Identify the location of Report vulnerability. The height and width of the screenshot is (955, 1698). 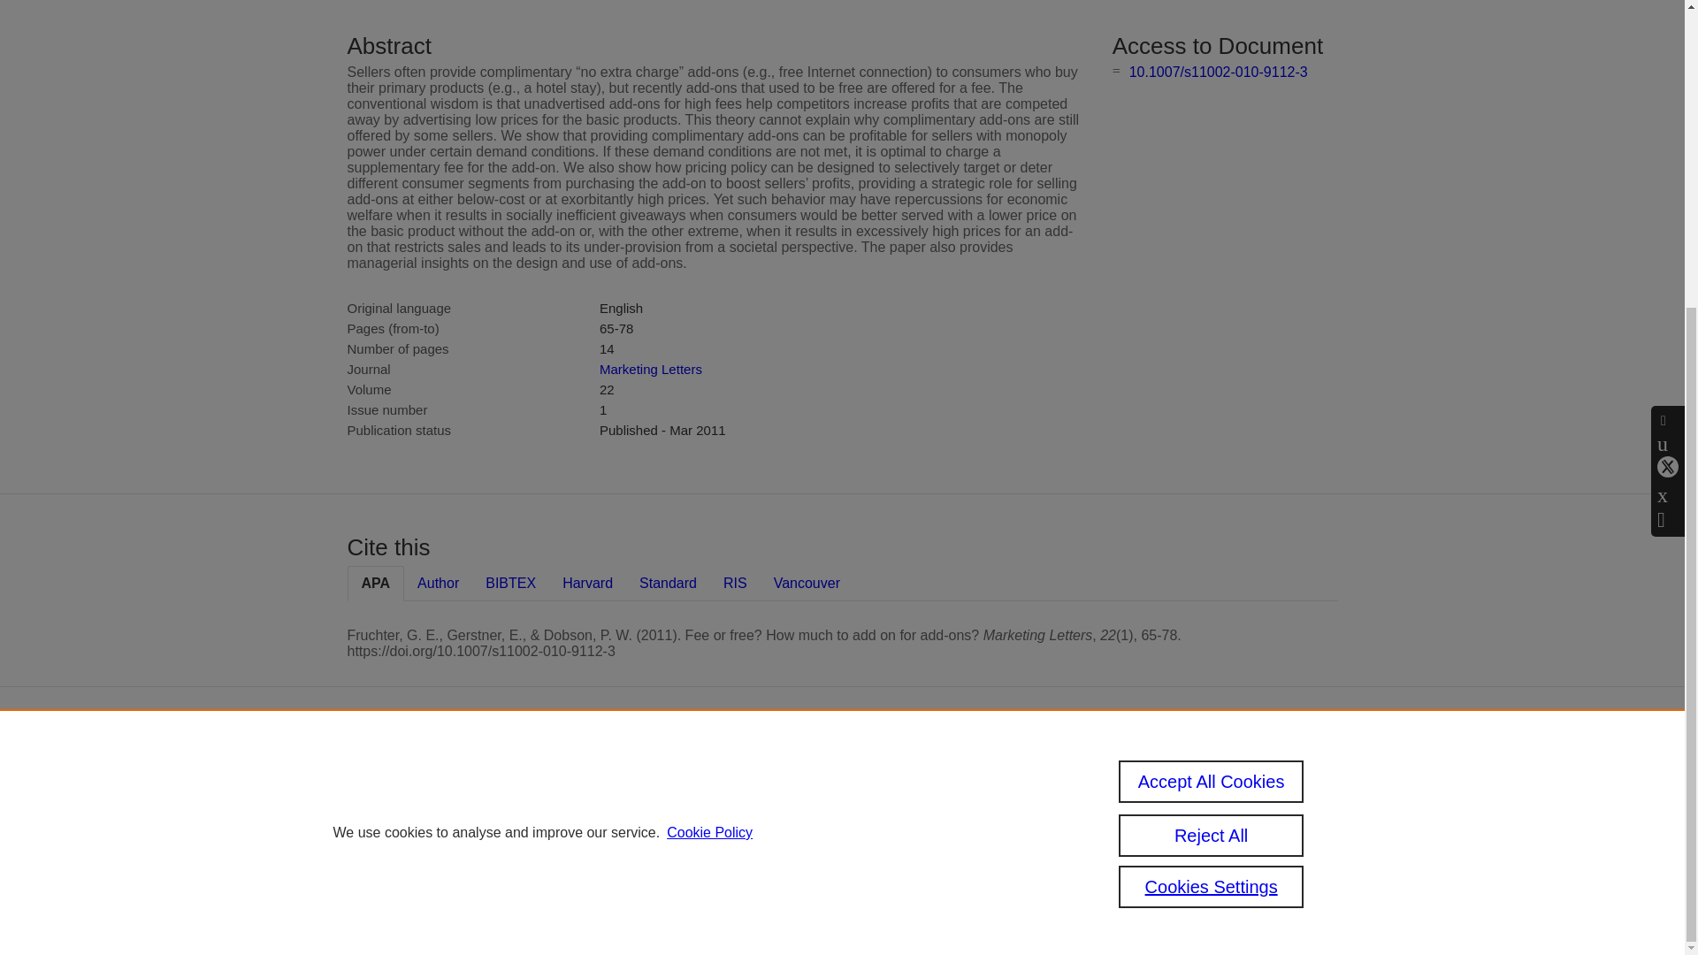
(1192, 861).